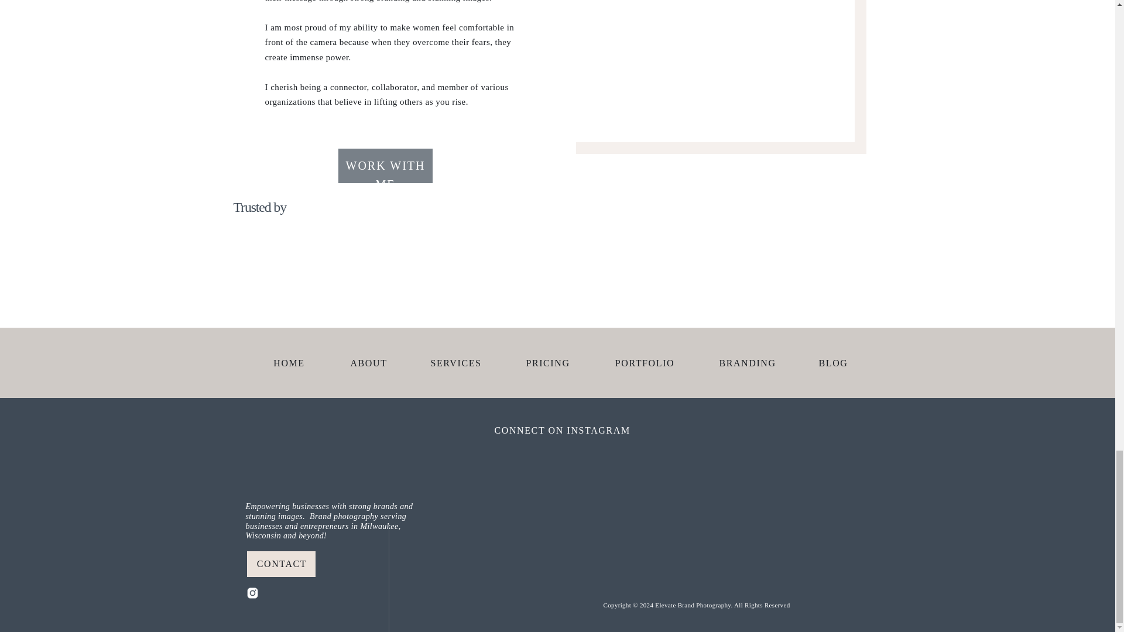 Image resolution: width=1124 pixels, height=632 pixels. Describe the element at coordinates (581, 431) in the screenshot. I see `CONNECT ON INSTAGRAM` at that location.